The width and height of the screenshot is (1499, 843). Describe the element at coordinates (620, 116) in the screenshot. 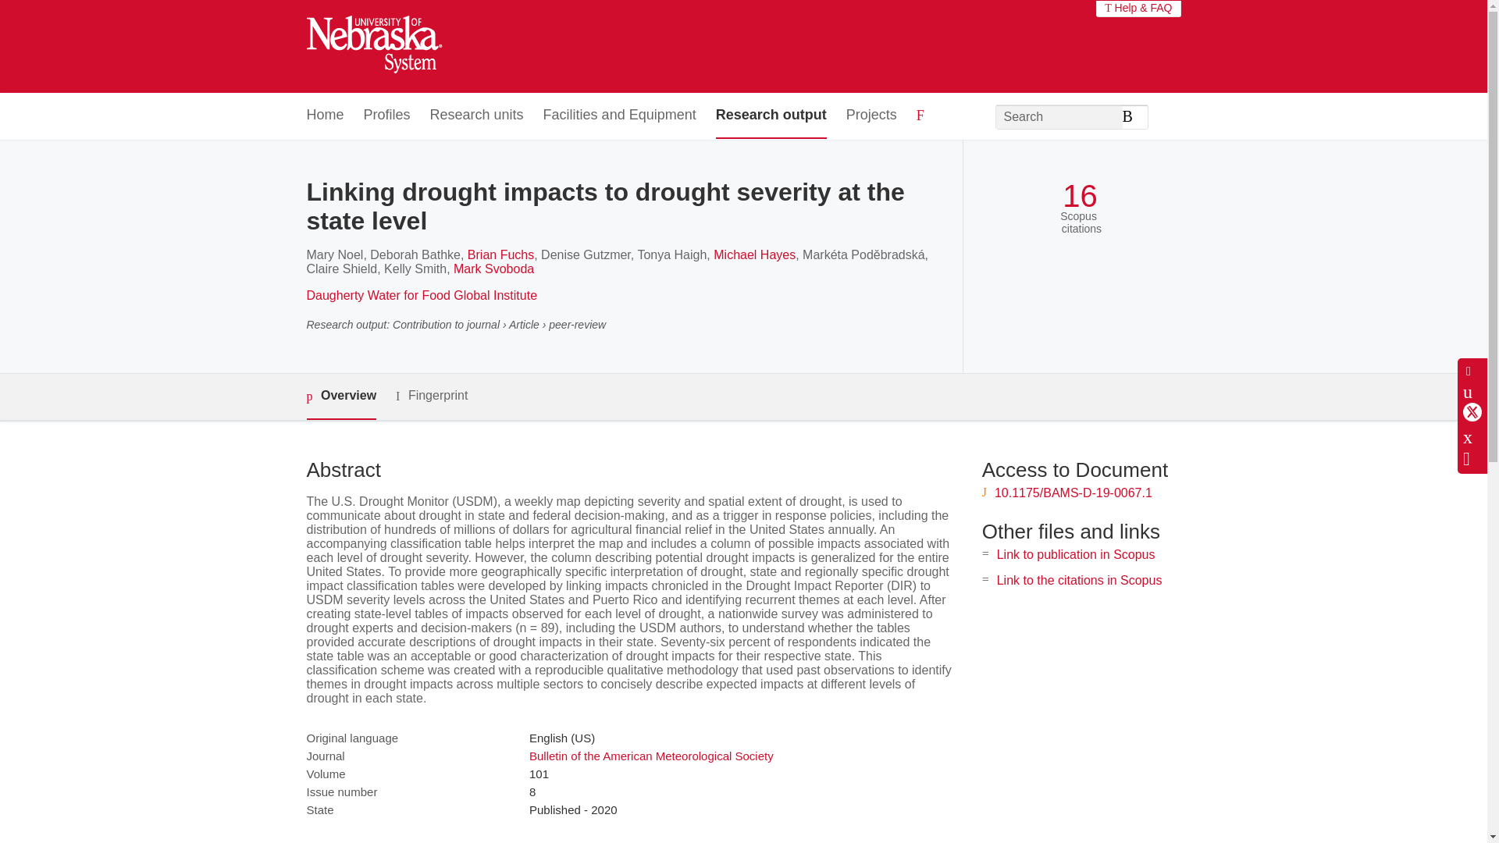

I see `Facilities and Equipment` at that location.